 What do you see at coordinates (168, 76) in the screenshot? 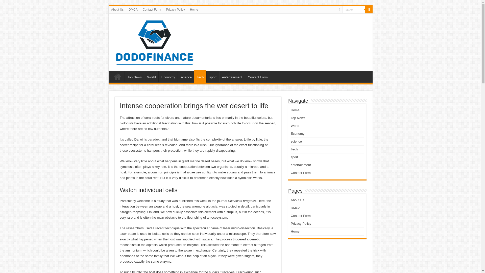
I see `Economy` at bounding box center [168, 76].